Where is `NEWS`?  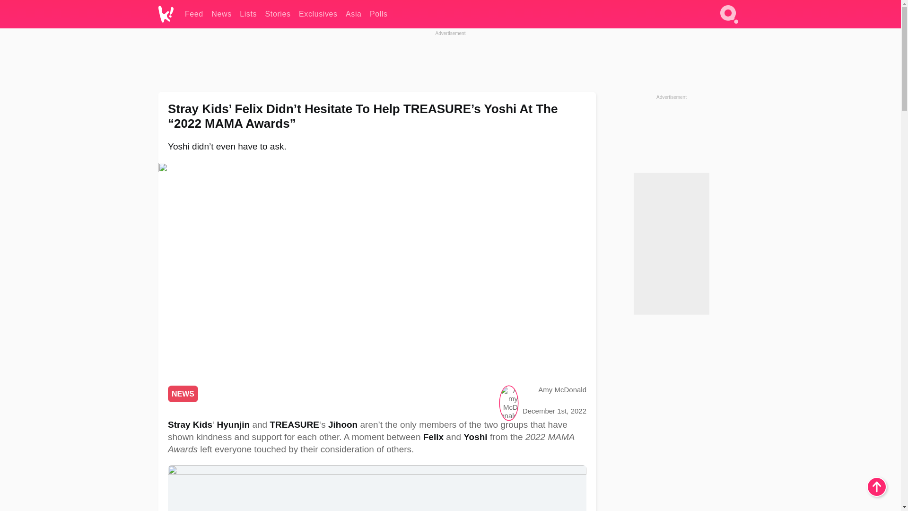 NEWS is located at coordinates (183, 394).